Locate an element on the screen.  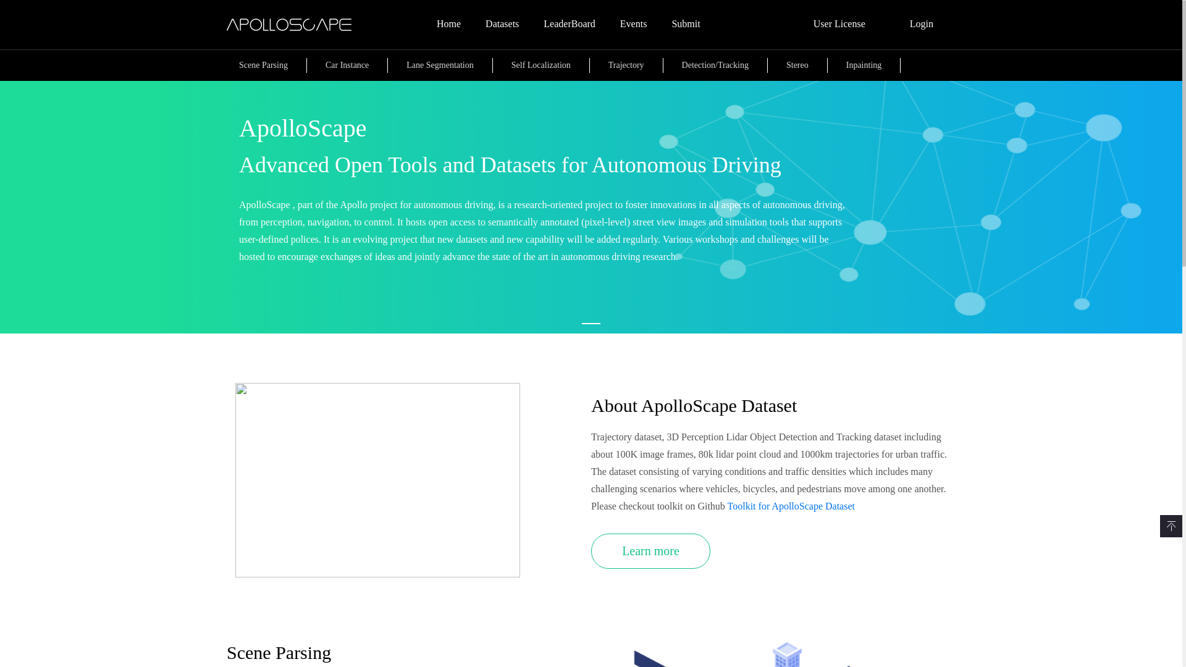
Events is located at coordinates (634, 24).